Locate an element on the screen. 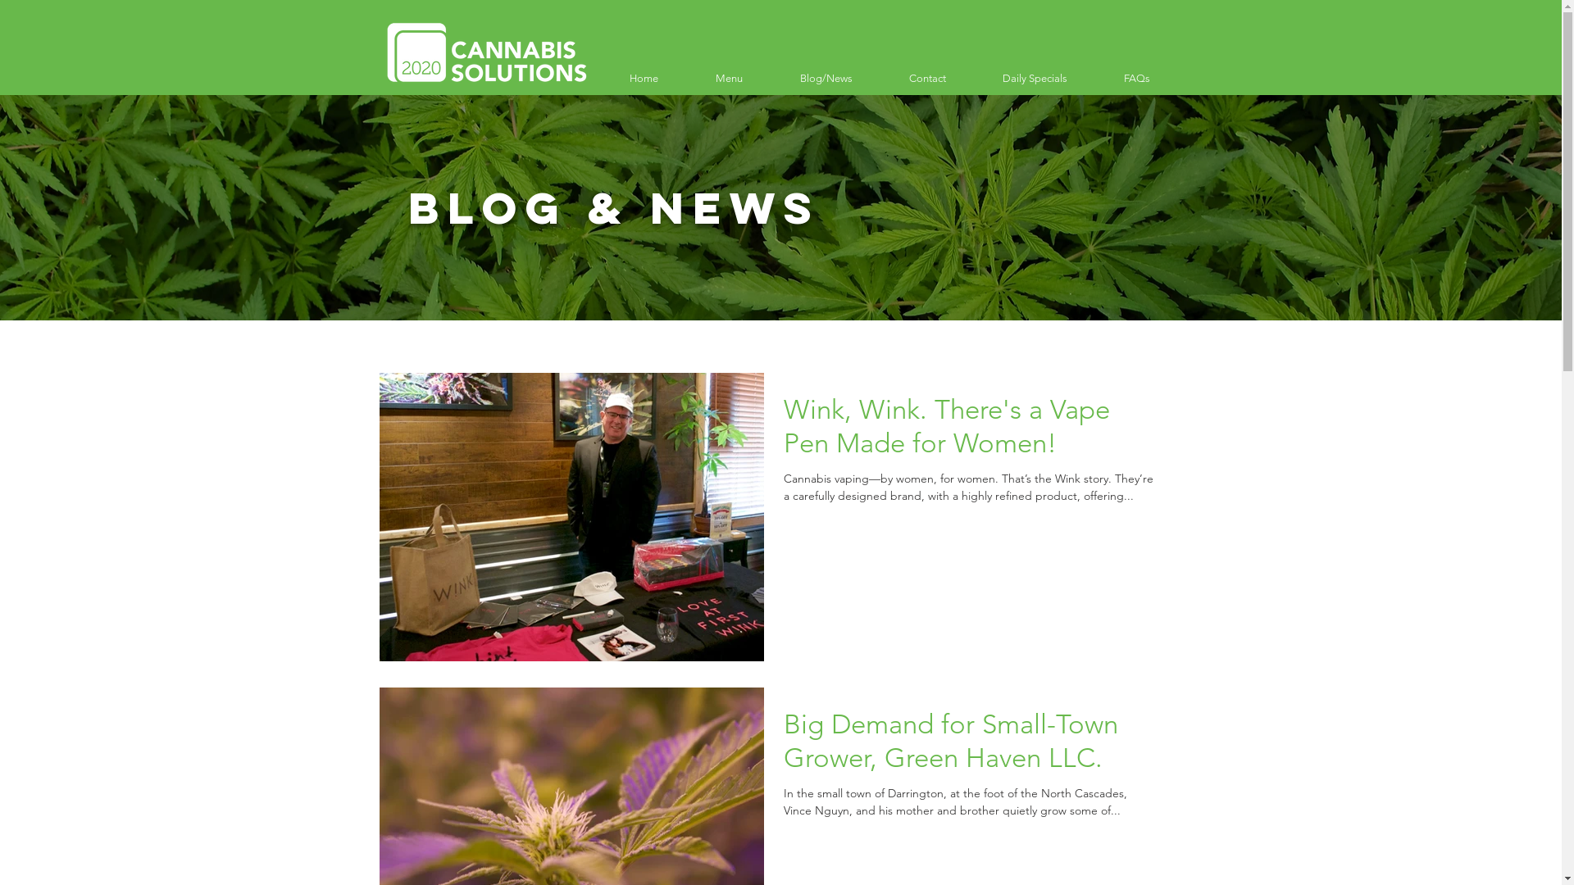 This screenshot has width=1574, height=885. Contact is located at coordinates (927, 79).